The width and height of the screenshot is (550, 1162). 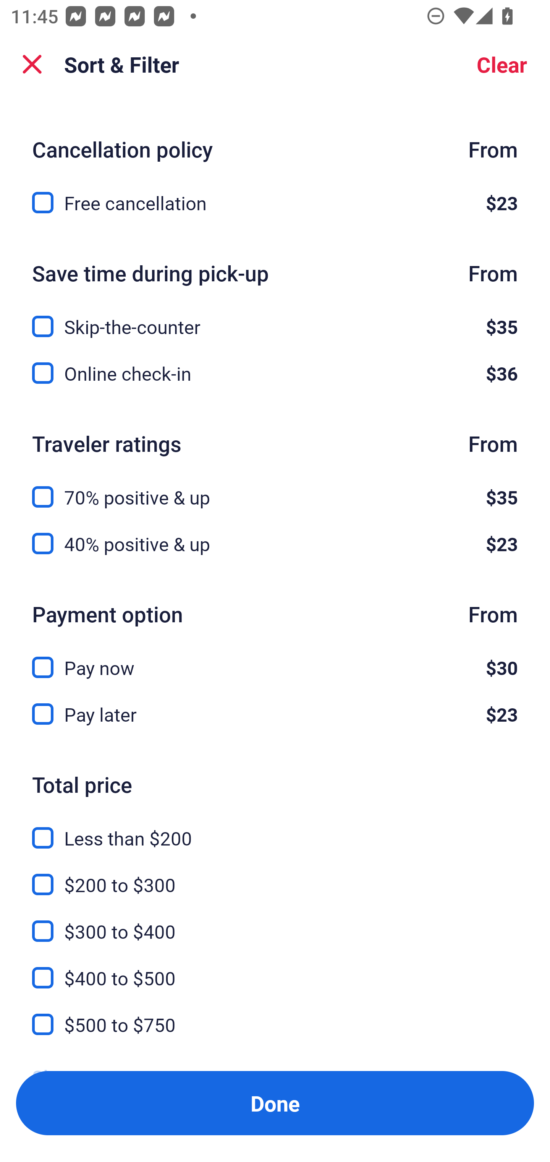 What do you see at coordinates (32, 64) in the screenshot?
I see `Close Sort and Filter` at bounding box center [32, 64].